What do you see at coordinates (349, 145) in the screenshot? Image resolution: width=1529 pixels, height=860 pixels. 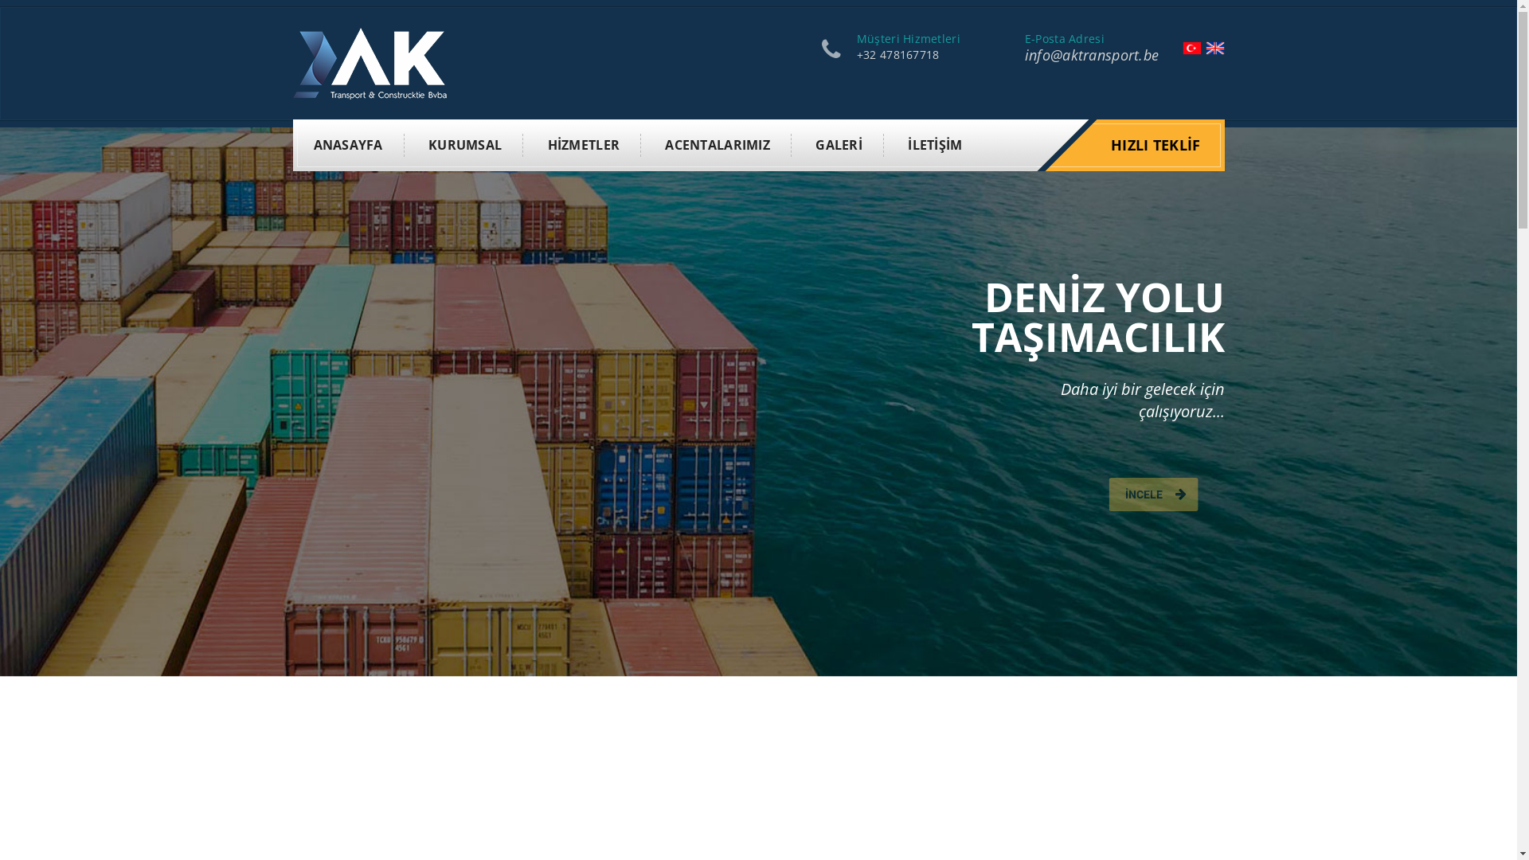 I see `ANASAYFA` at bounding box center [349, 145].